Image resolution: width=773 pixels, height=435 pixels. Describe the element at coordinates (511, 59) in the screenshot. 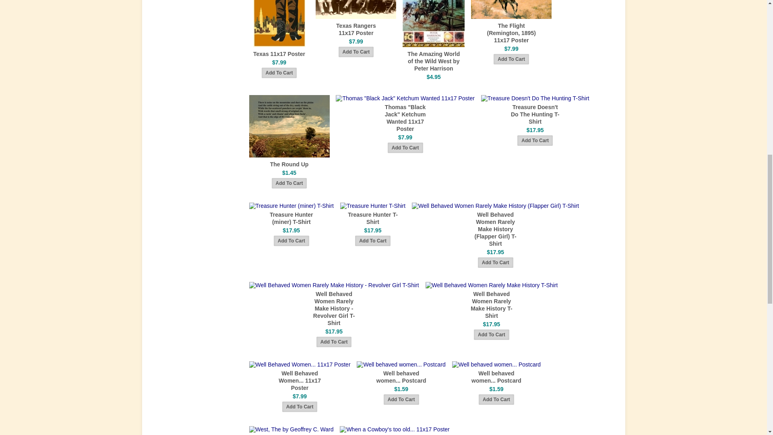

I see `Add To Cart` at that location.